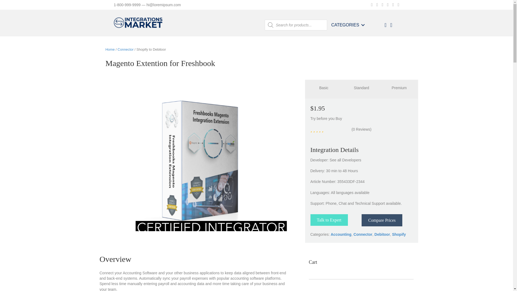 The width and height of the screenshot is (517, 291). What do you see at coordinates (329, 220) in the screenshot?
I see `Talk to Expert` at bounding box center [329, 220].